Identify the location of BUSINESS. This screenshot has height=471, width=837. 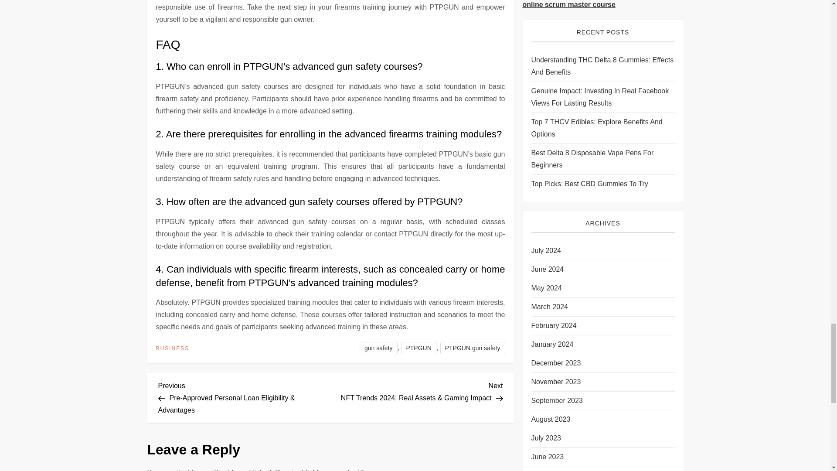
(173, 348).